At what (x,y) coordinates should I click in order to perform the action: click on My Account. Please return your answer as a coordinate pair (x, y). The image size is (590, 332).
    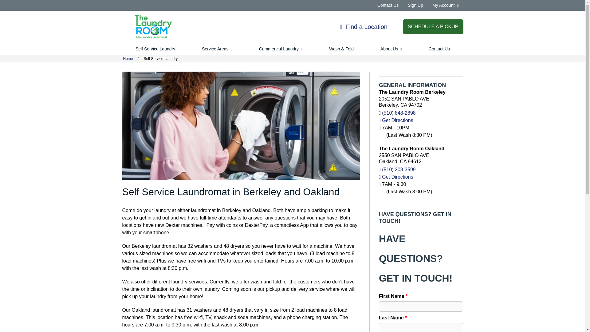
    Looking at the image, I should click on (446, 5).